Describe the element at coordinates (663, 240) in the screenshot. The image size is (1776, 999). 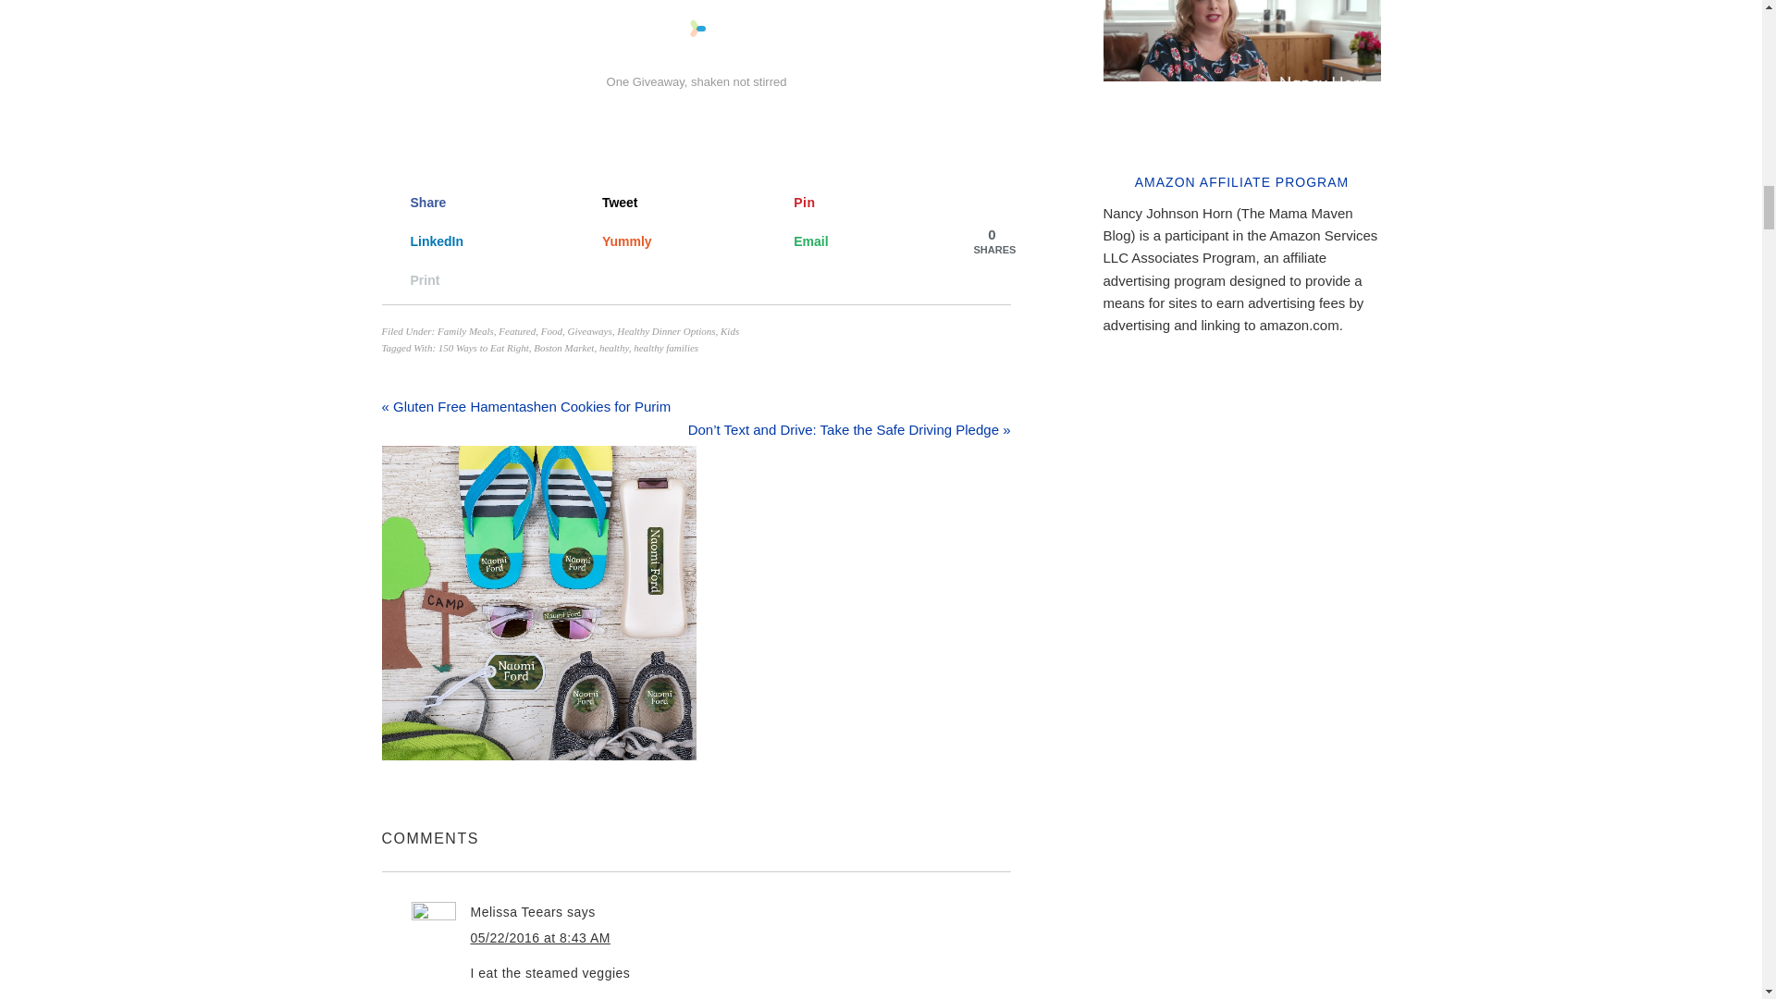
I see `Share on Yummly` at that location.